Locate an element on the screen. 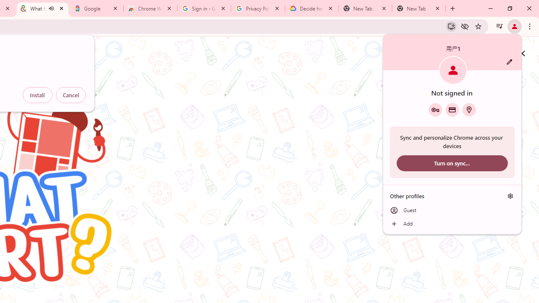 The width and height of the screenshot is (539, 303). Cancel is located at coordinates (71, 95).